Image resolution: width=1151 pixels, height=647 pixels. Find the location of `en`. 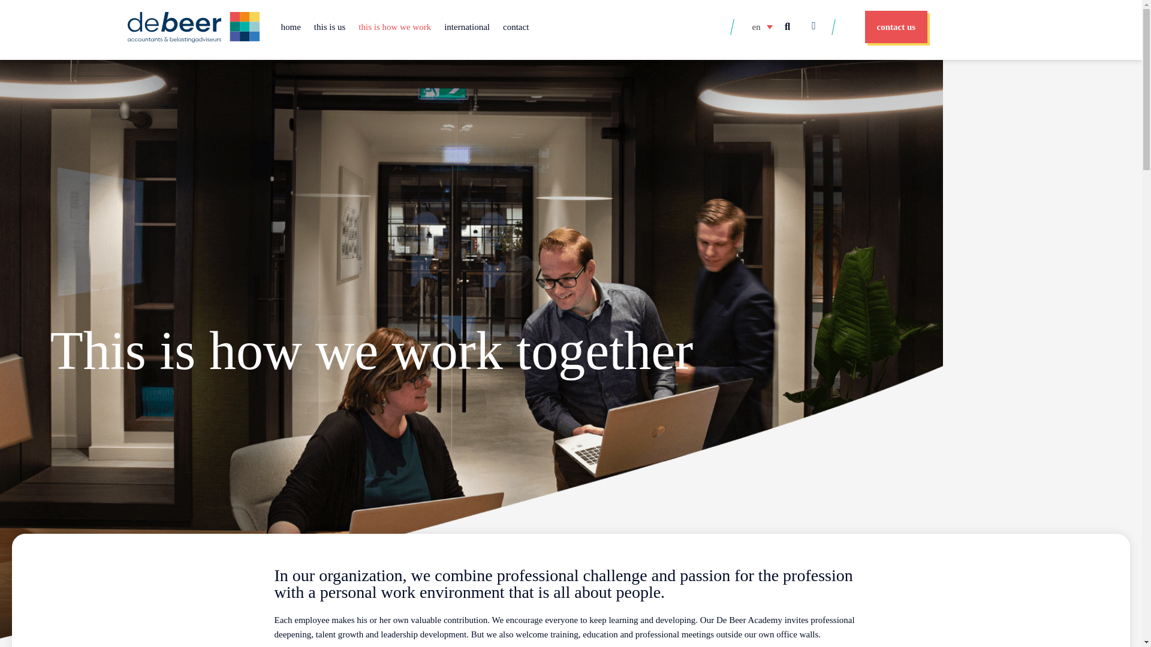

en is located at coordinates (761, 27).